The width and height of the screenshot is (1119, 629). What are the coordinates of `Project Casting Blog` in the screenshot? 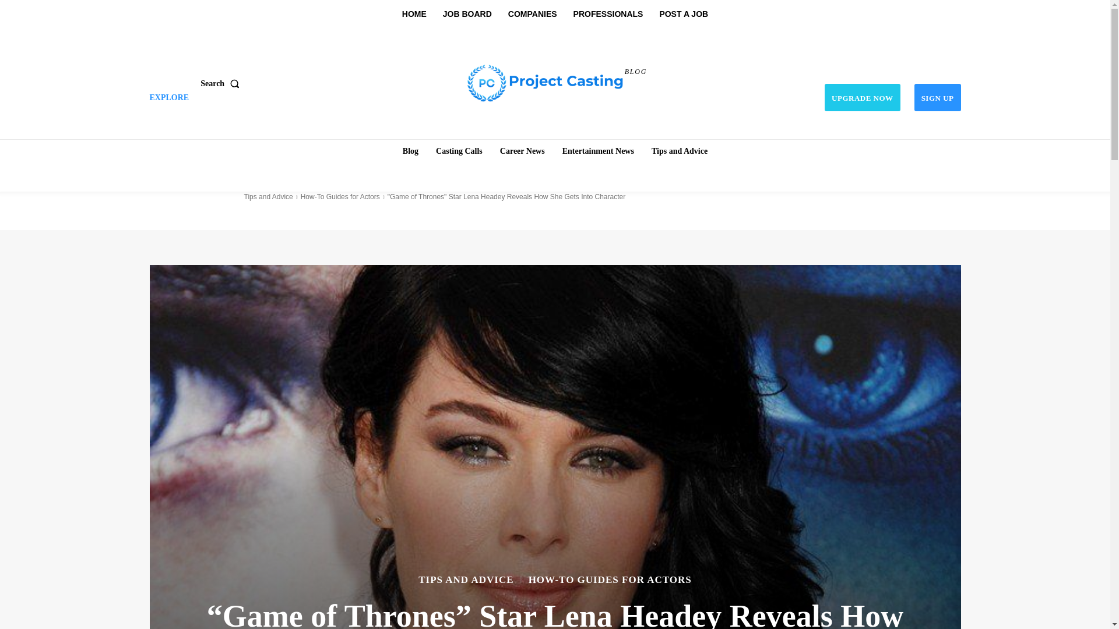 It's located at (557, 82).